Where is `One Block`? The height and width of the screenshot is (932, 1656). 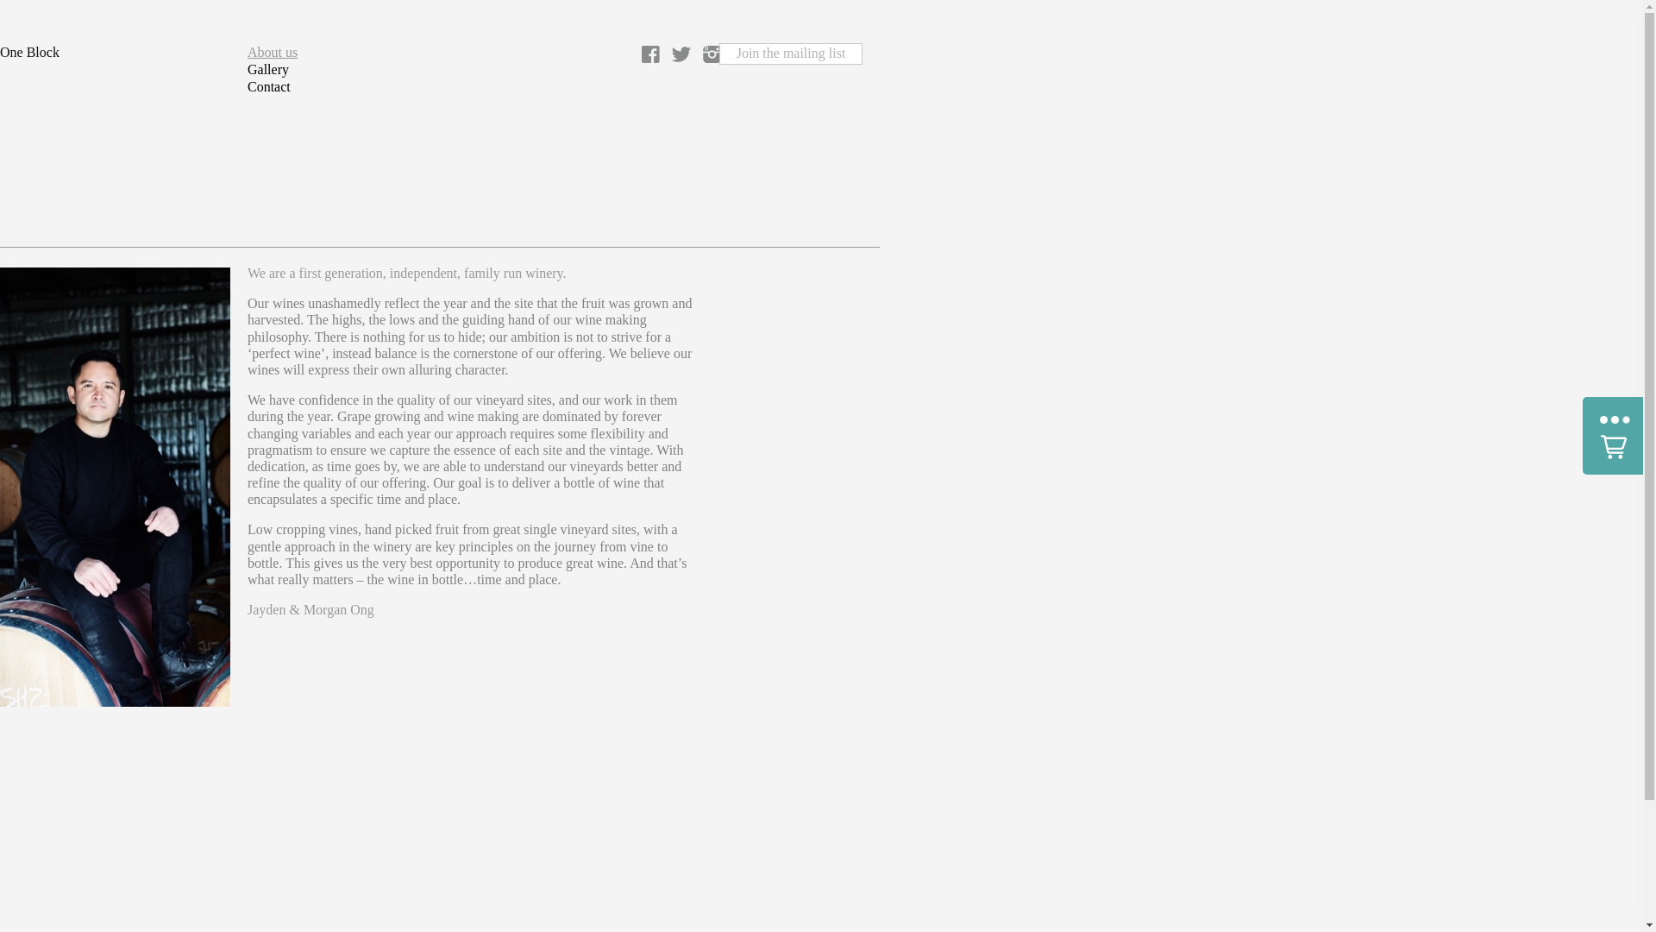 One Block is located at coordinates (33, 52).